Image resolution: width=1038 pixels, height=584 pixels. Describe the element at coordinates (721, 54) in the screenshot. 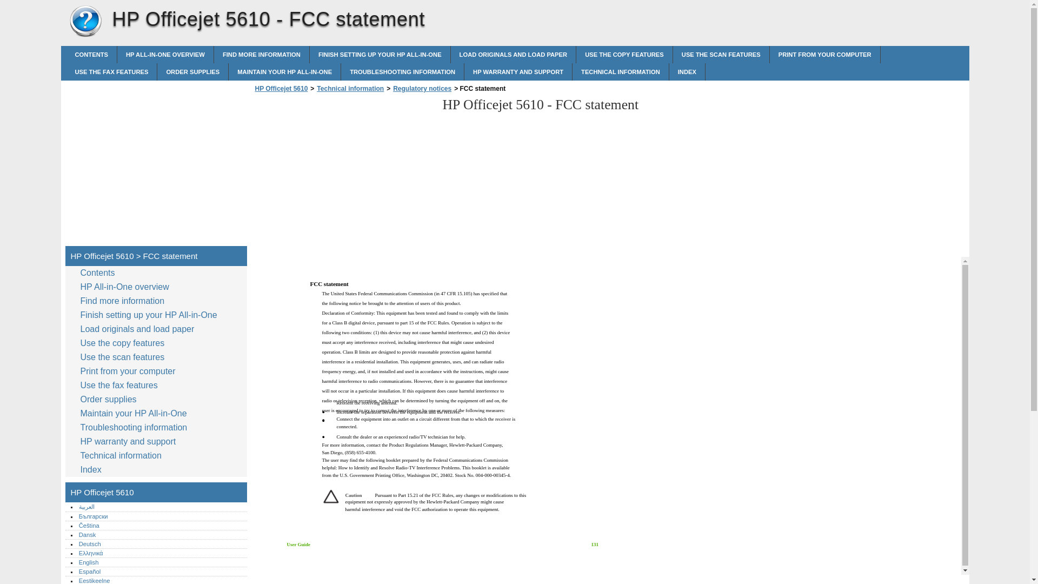

I see `USE THE SCAN FEATURES` at that location.